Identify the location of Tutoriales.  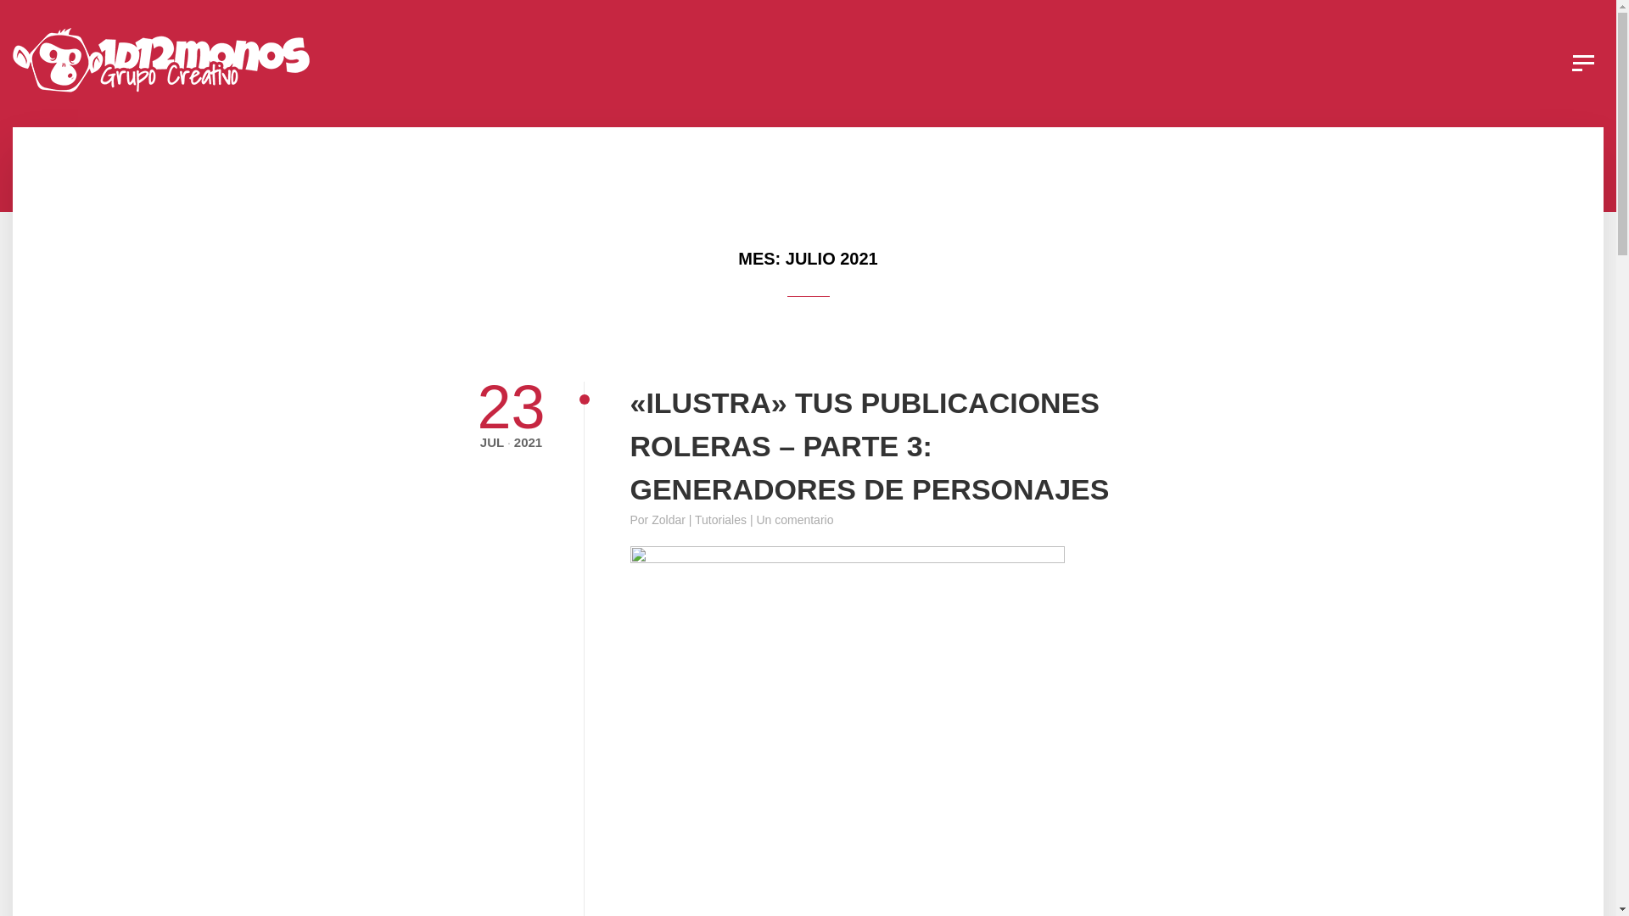
(721, 520).